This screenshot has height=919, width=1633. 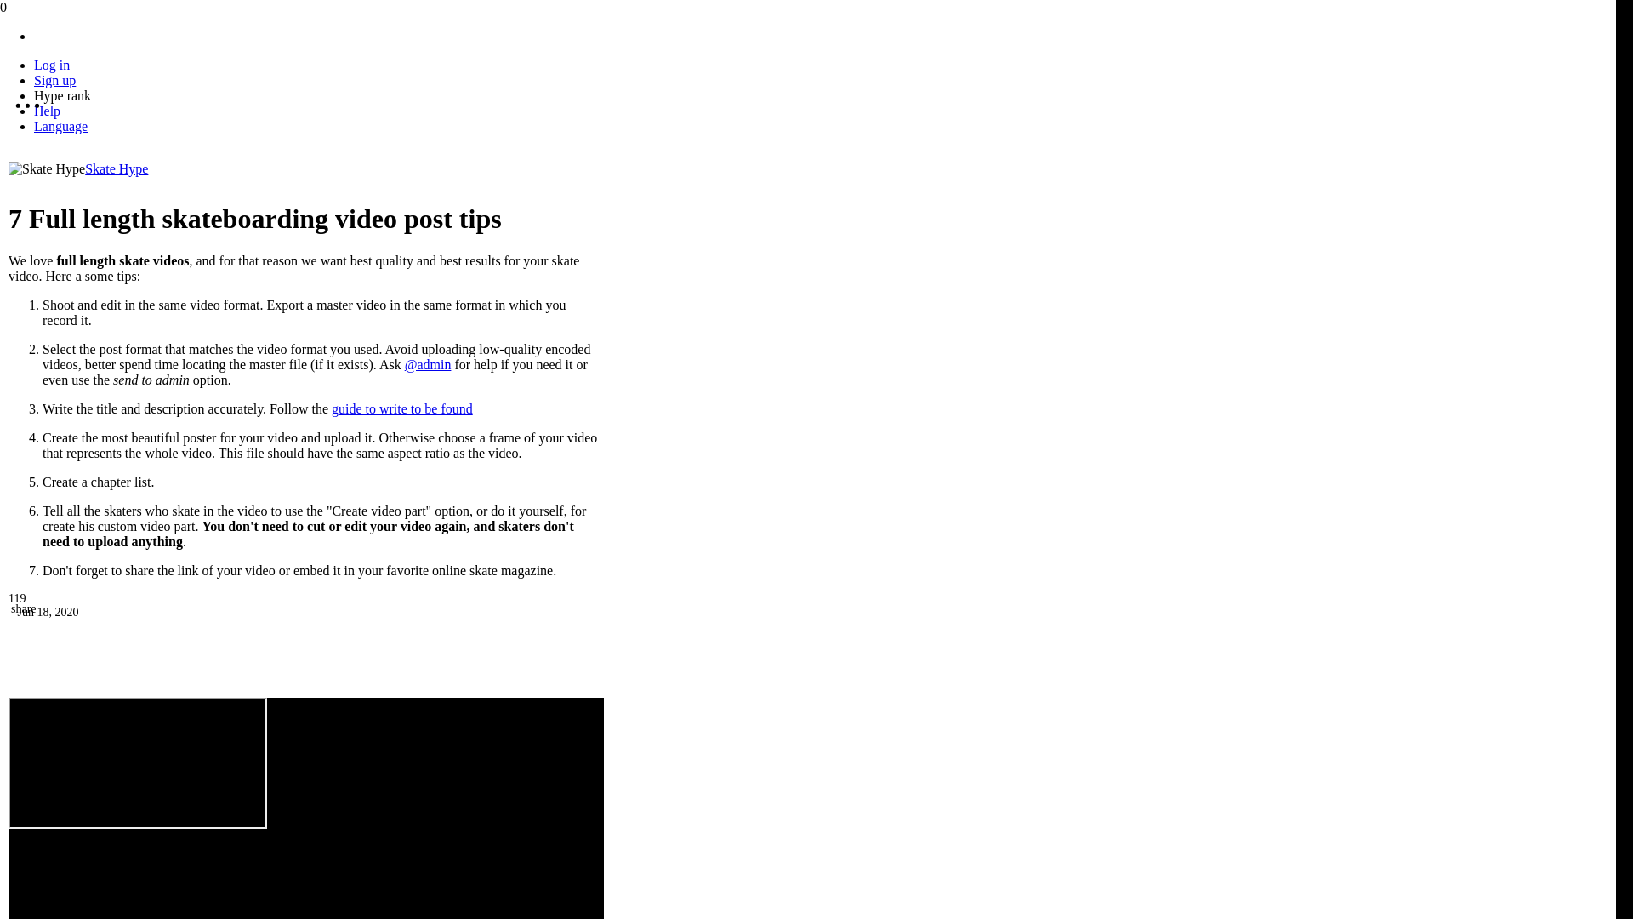 I want to click on Hype rank, so click(x=63, y=95).